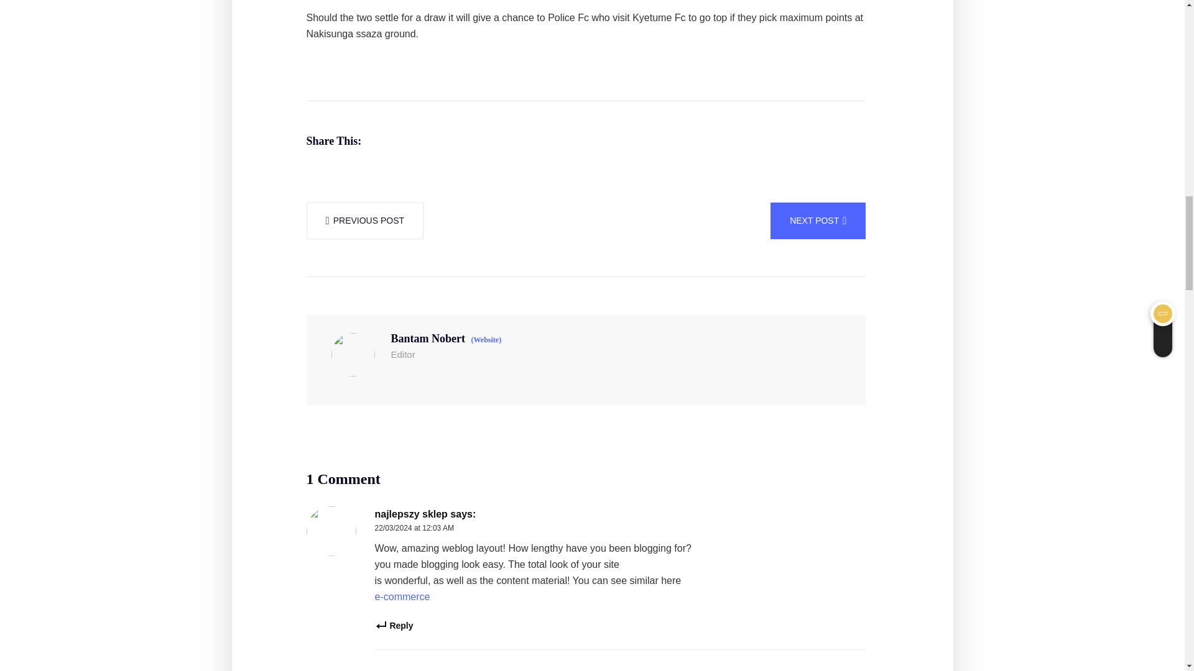 This screenshot has height=671, width=1194. What do you see at coordinates (364, 221) in the screenshot?
I see `PREVIOUS POST` at bounding box center [364, 221].